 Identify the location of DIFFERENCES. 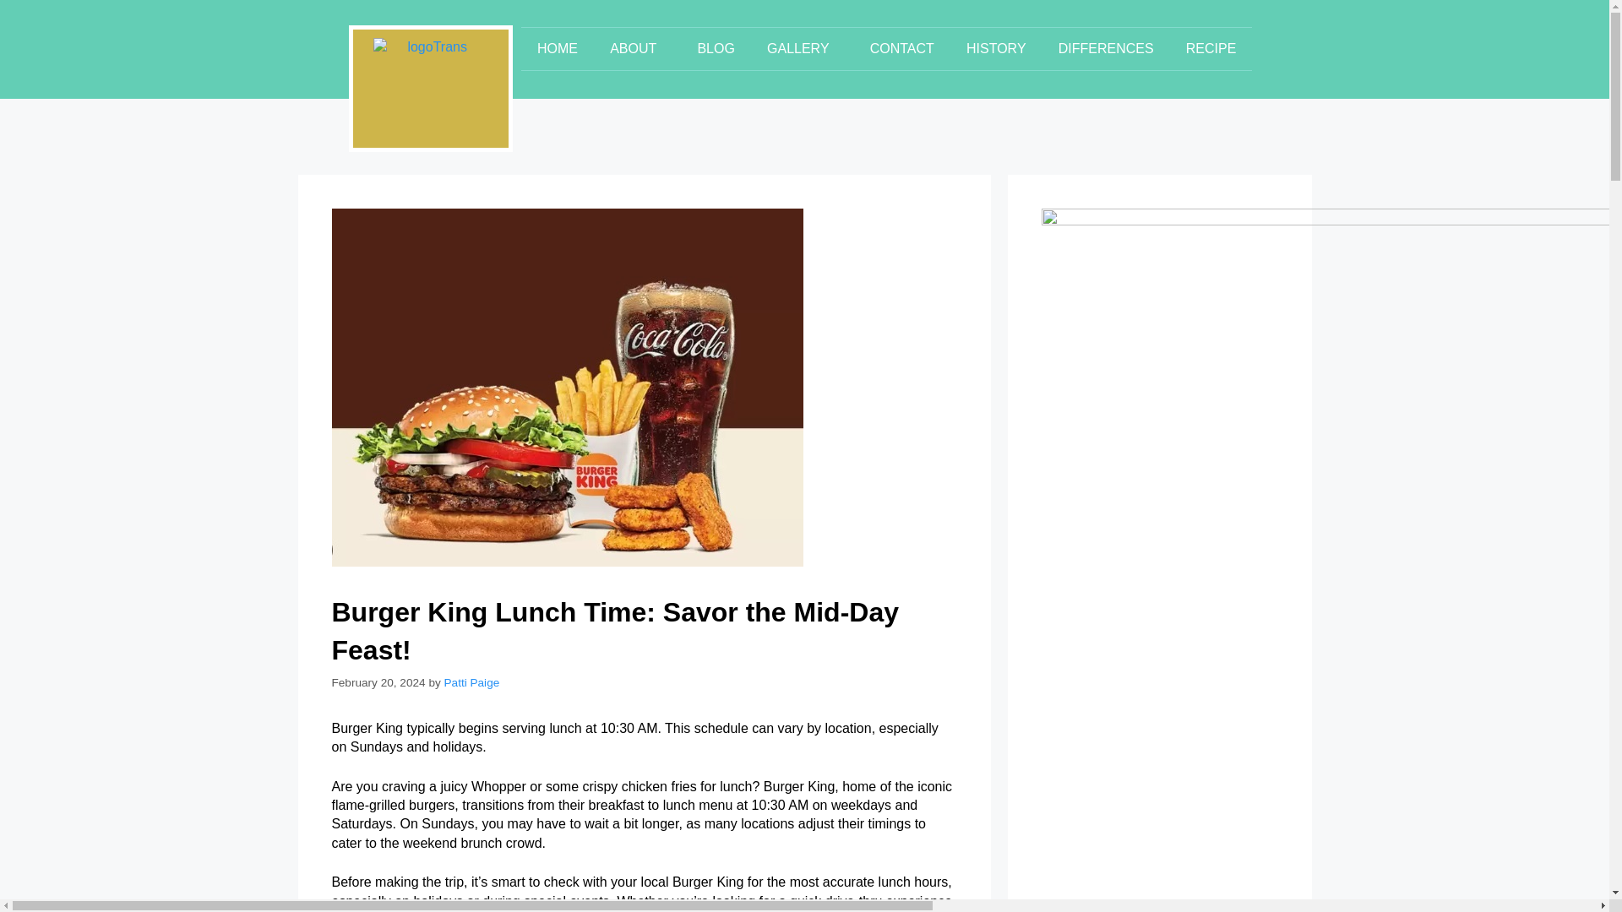
(1106, 49).